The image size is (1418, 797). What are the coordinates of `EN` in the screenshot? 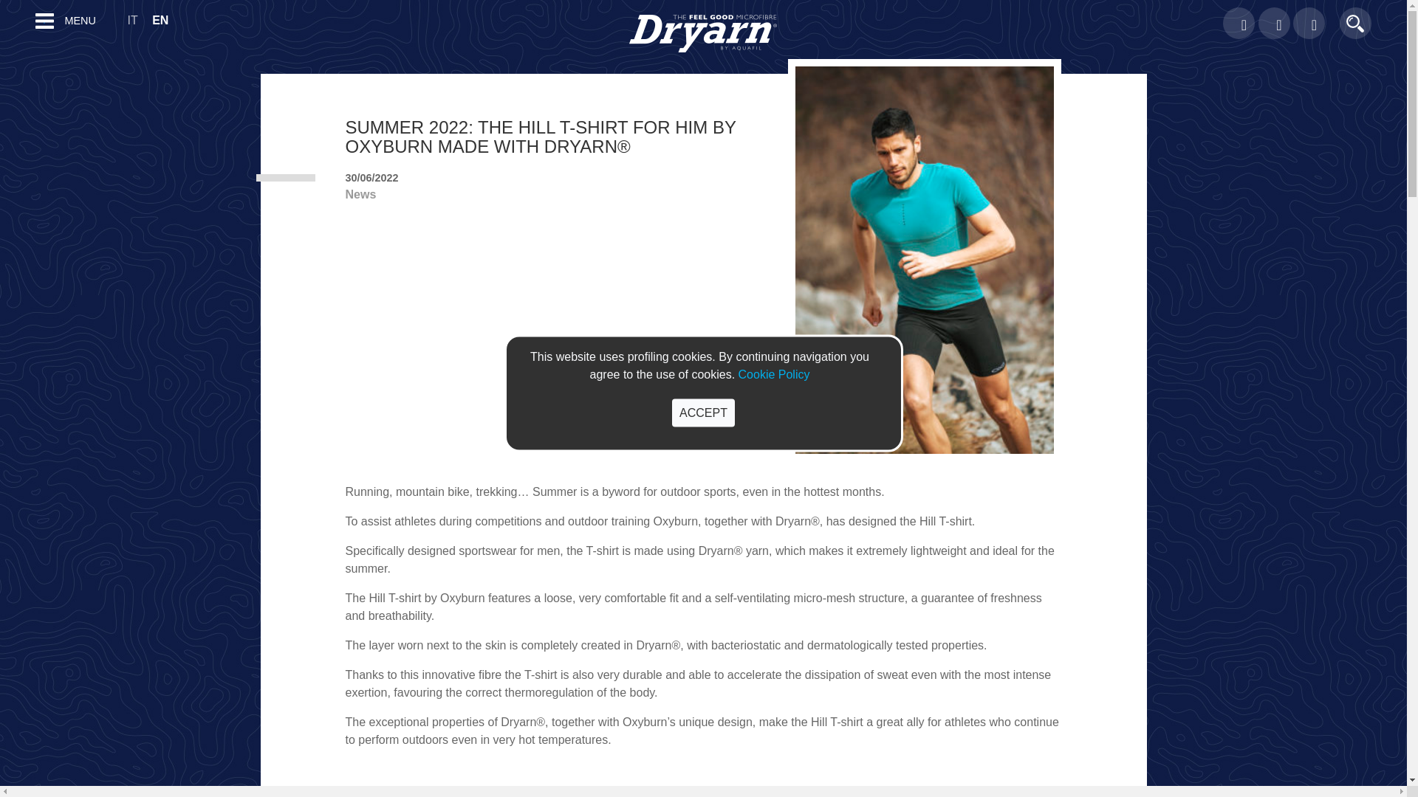 It's located at (165, 20).